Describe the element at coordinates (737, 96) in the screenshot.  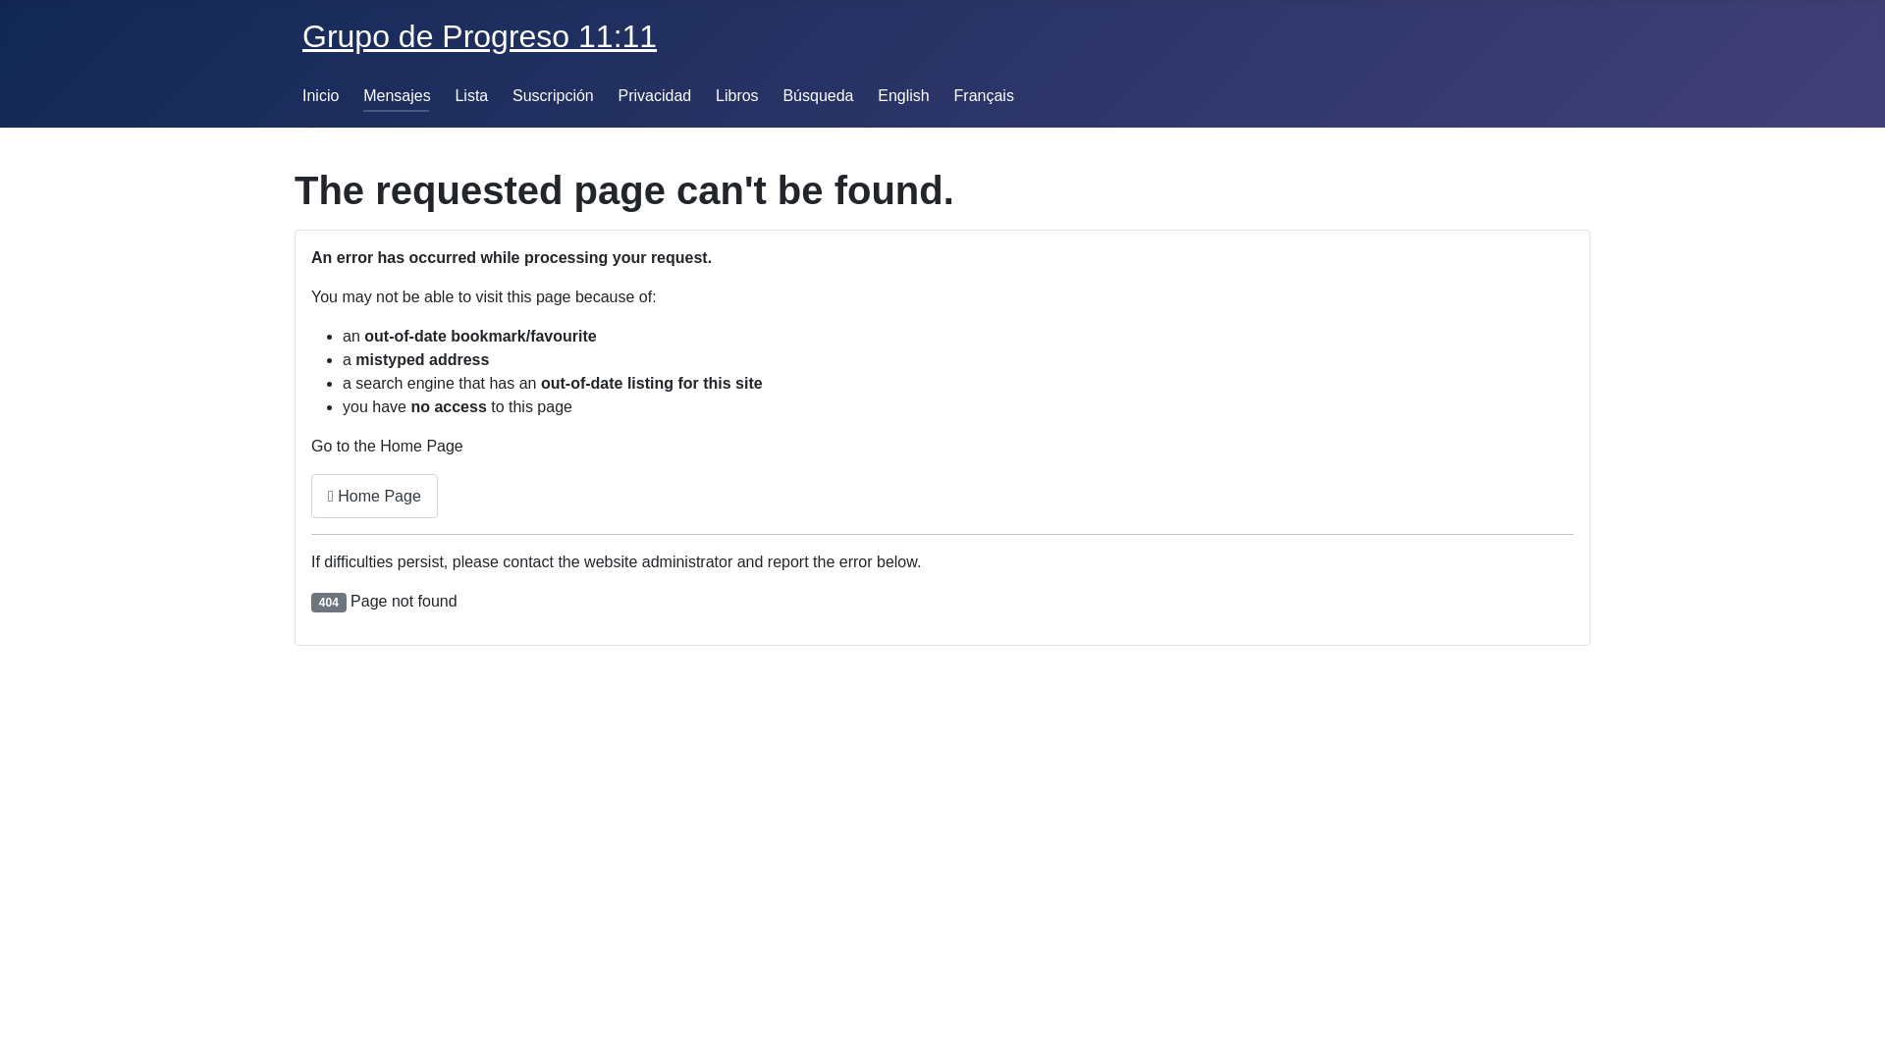
I see `Libros` at that location.